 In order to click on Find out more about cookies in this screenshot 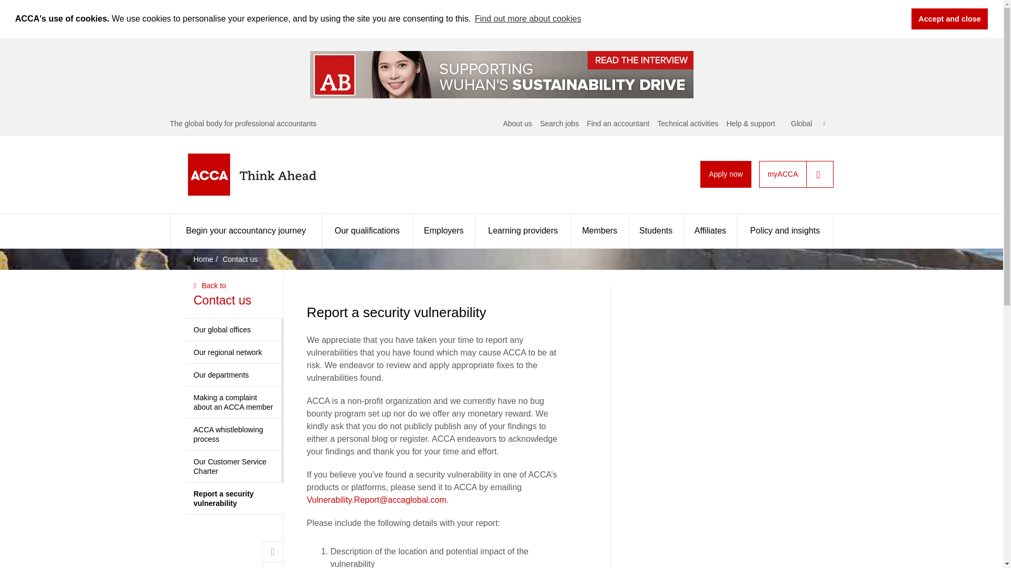, I will do `click(528, 18)`.